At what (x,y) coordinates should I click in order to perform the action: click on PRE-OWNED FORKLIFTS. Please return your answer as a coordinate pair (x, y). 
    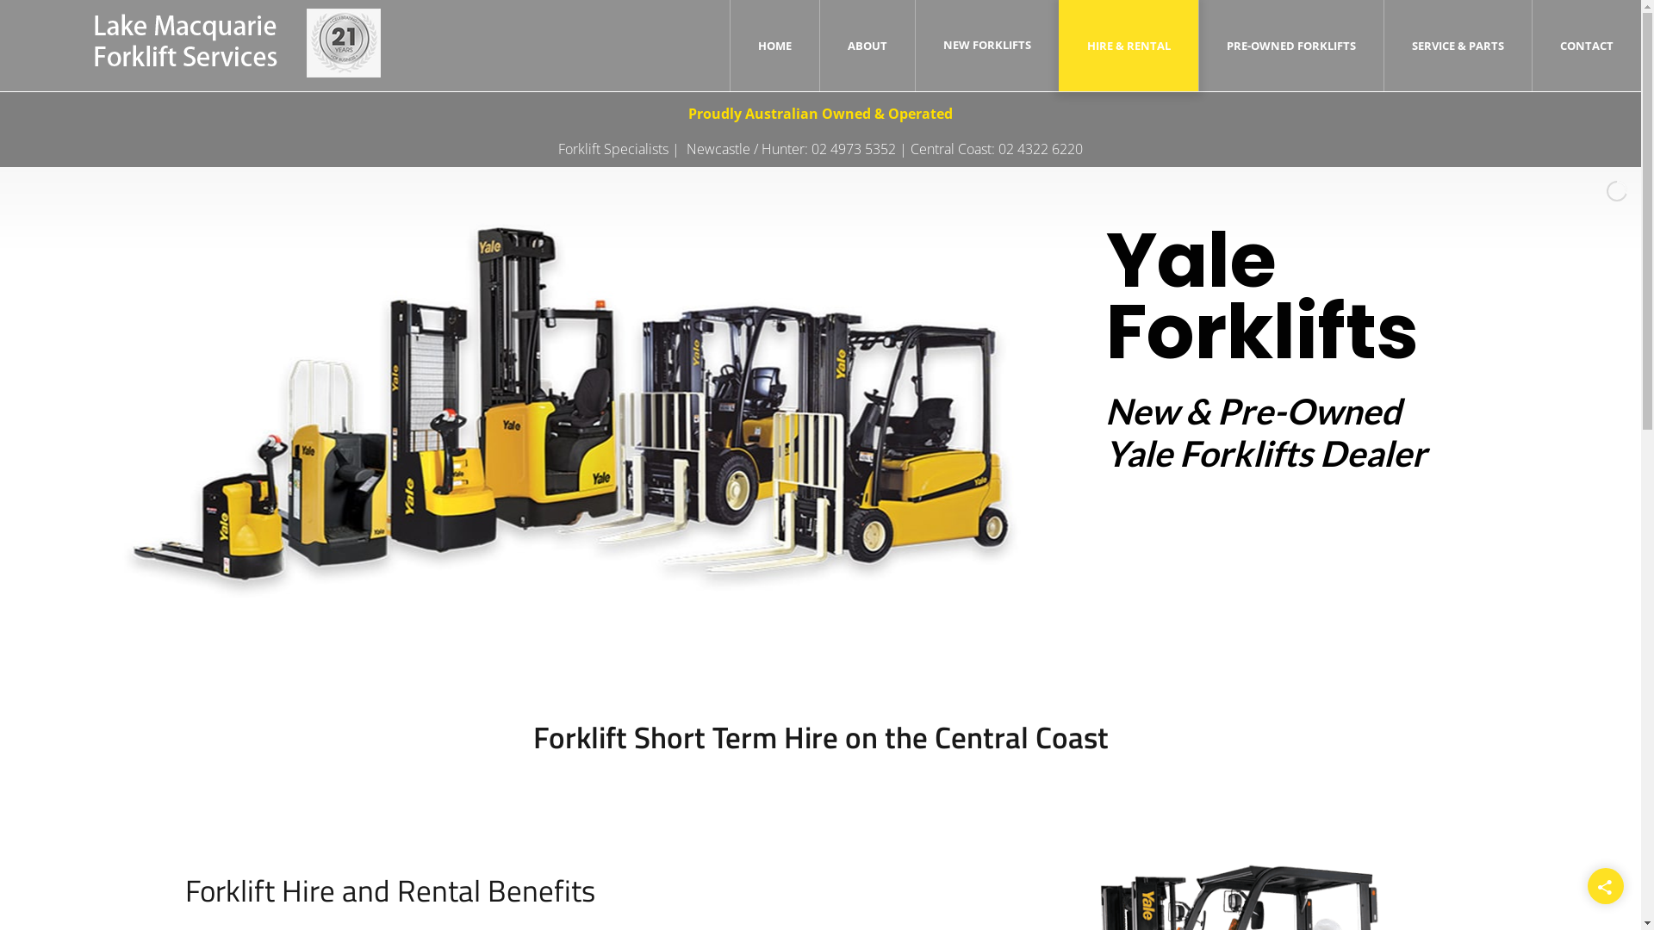
    Looking at the image, I should click on (1291, 46).